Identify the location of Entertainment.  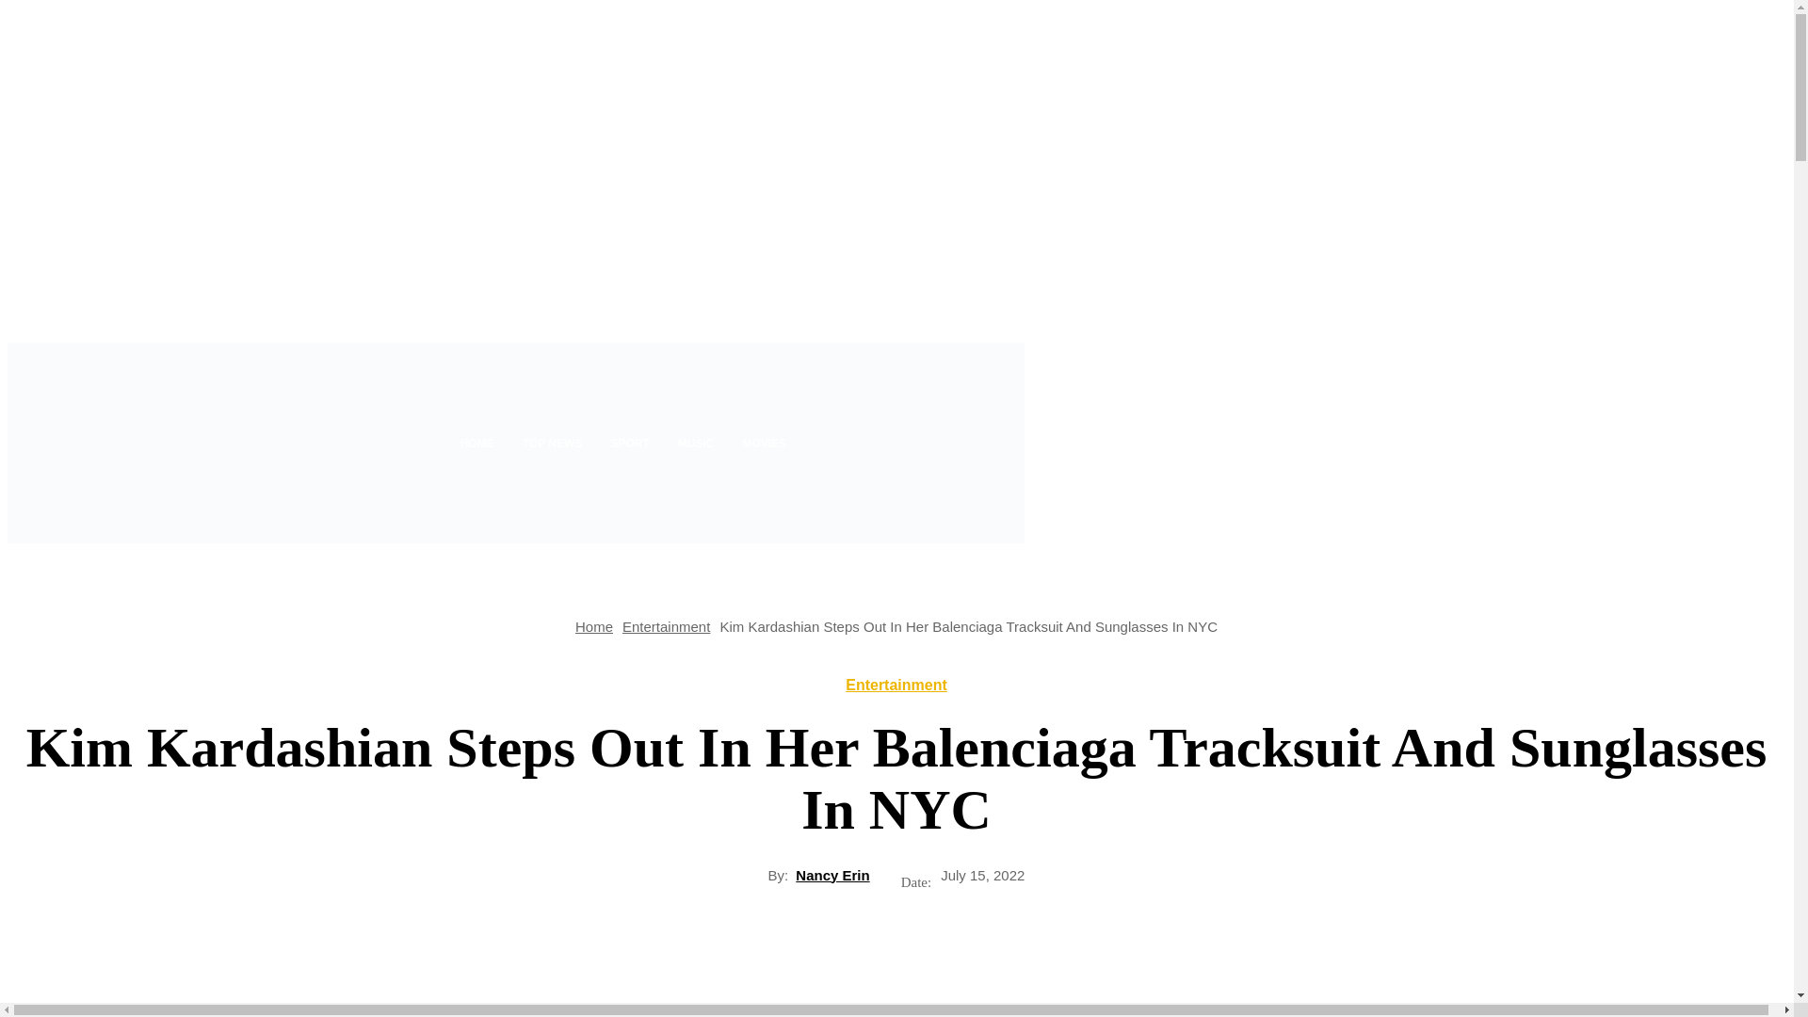
(896, 686).